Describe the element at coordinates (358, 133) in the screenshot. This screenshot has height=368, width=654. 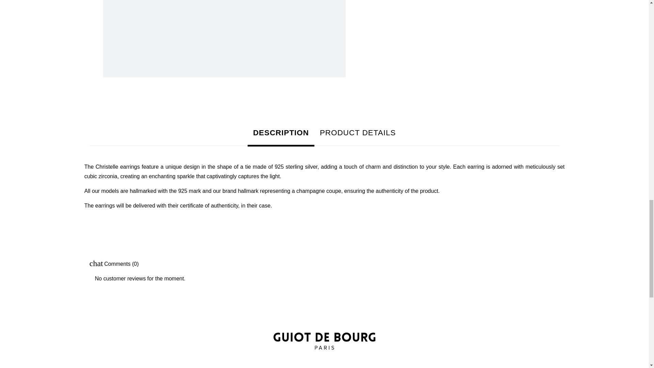
I see `PRODUCT DETAILS` at that location.